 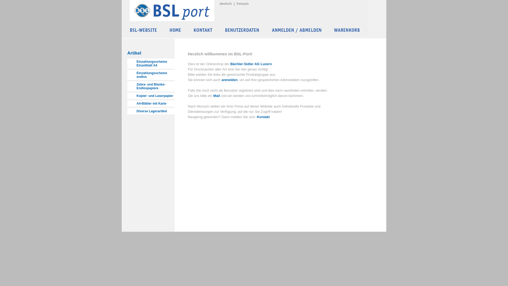 What do you see at coordinates (151, 111) in the screenshot?
I see `Diverse Lagerartikel` at bounding box center [151, 111].